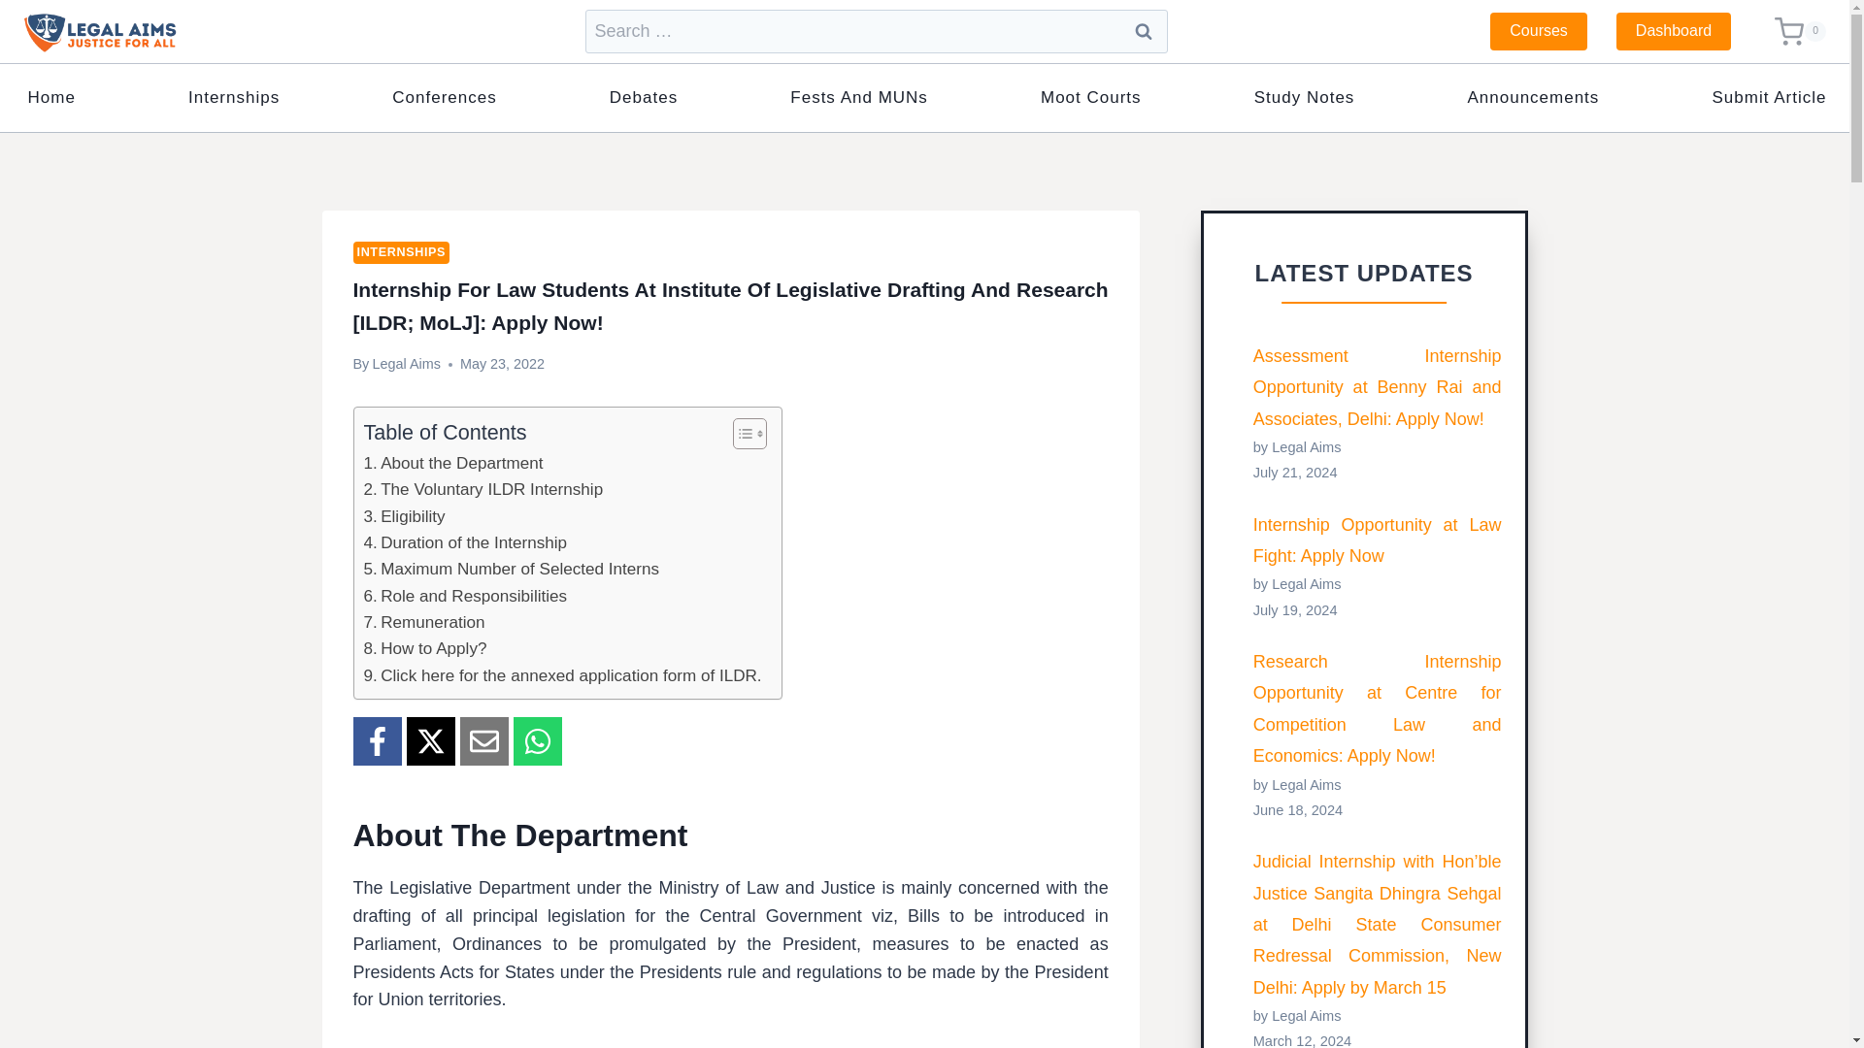 This screenshot has width=1864, height=1048. Describe the element at coordinates (445, 97) in the screenshot. I see `Conferences` at that location.